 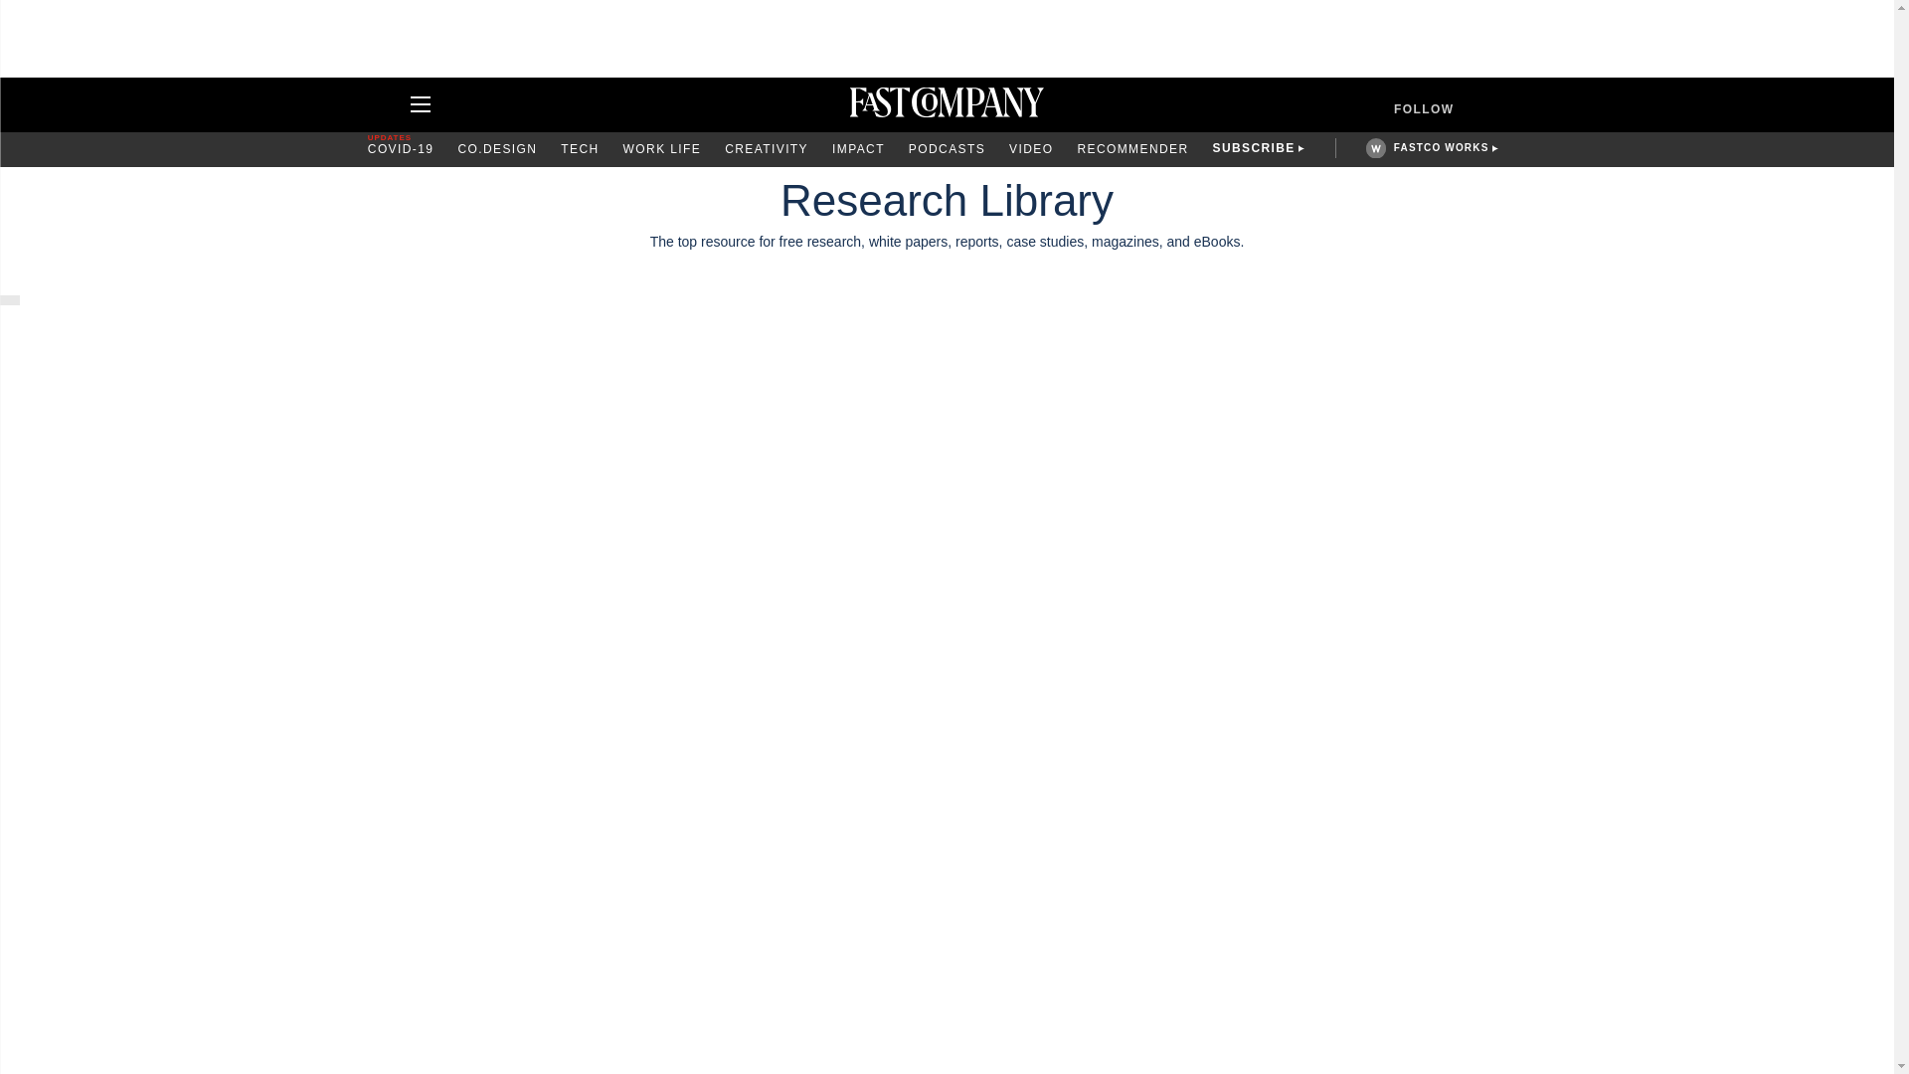 What do you see at coordinates (859, 149) in the screenshot?
I see `IMPACT` at bounding box center [859, 149].